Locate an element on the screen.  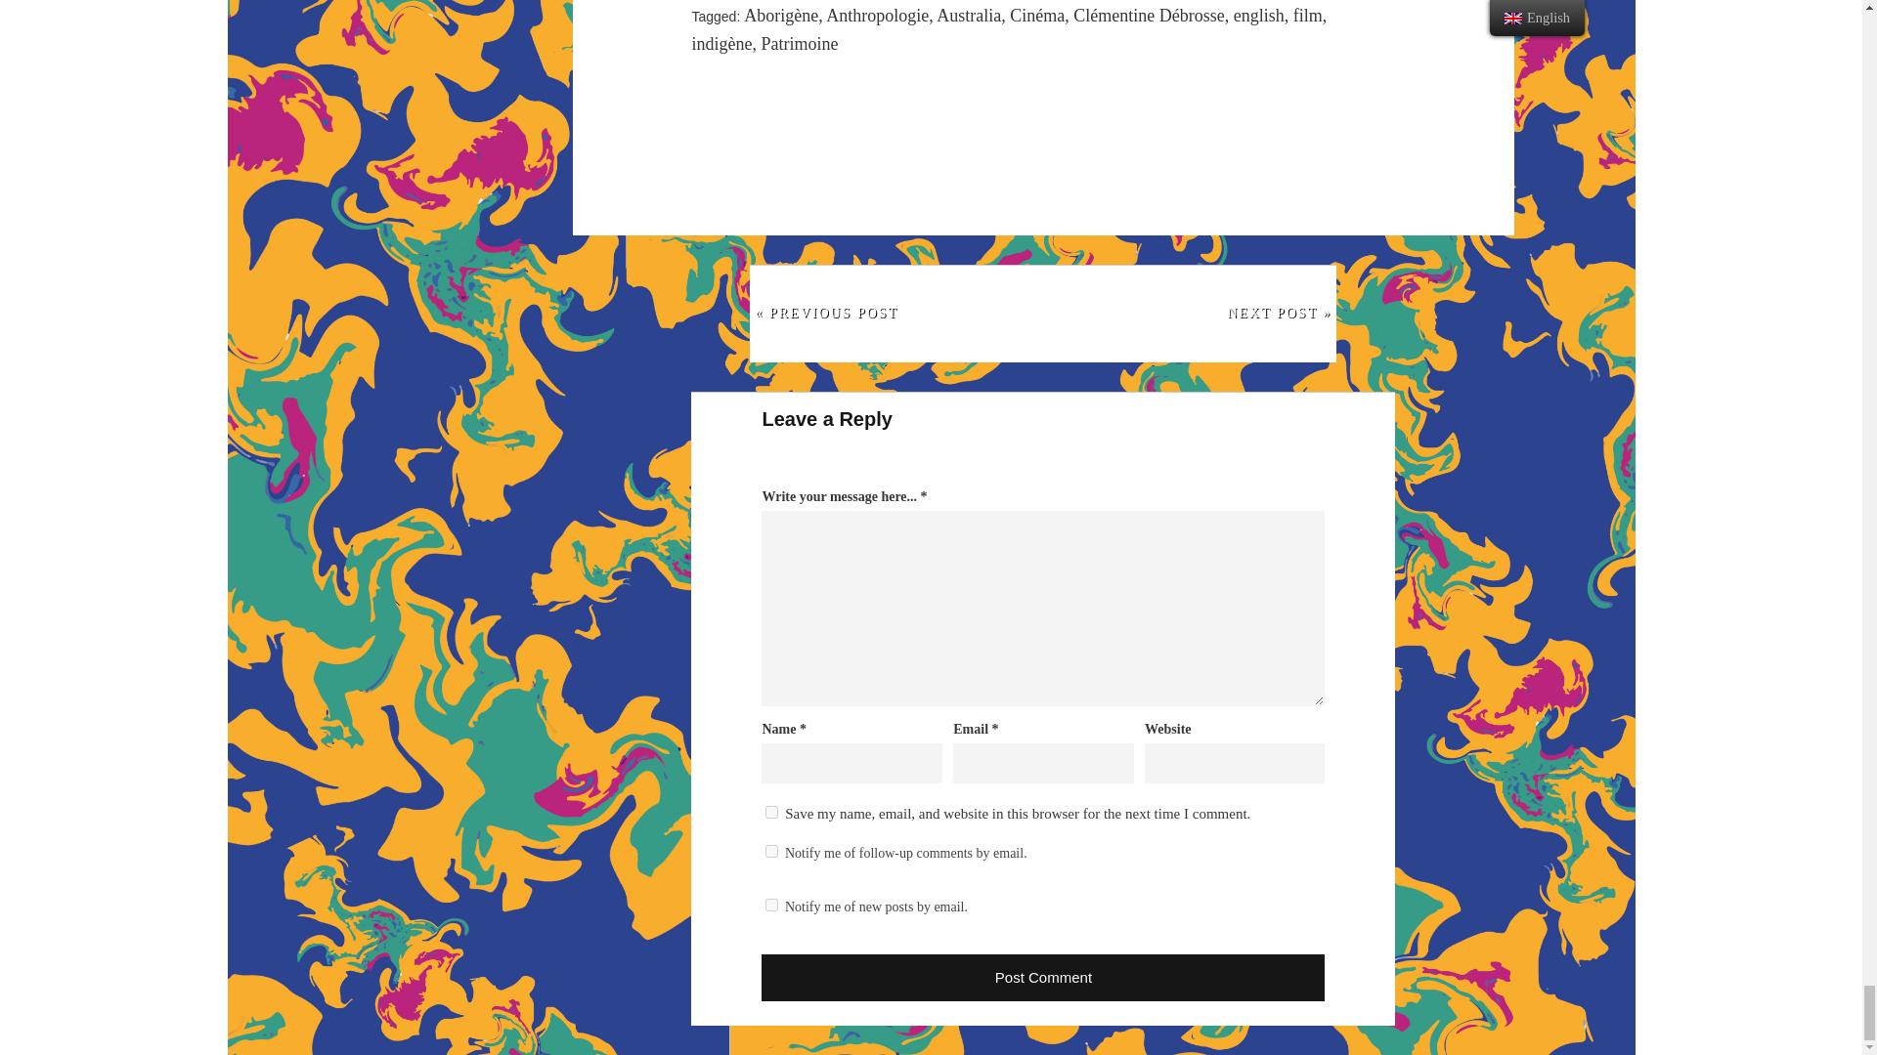
Post Comment is located at coordinates (1043, 977).